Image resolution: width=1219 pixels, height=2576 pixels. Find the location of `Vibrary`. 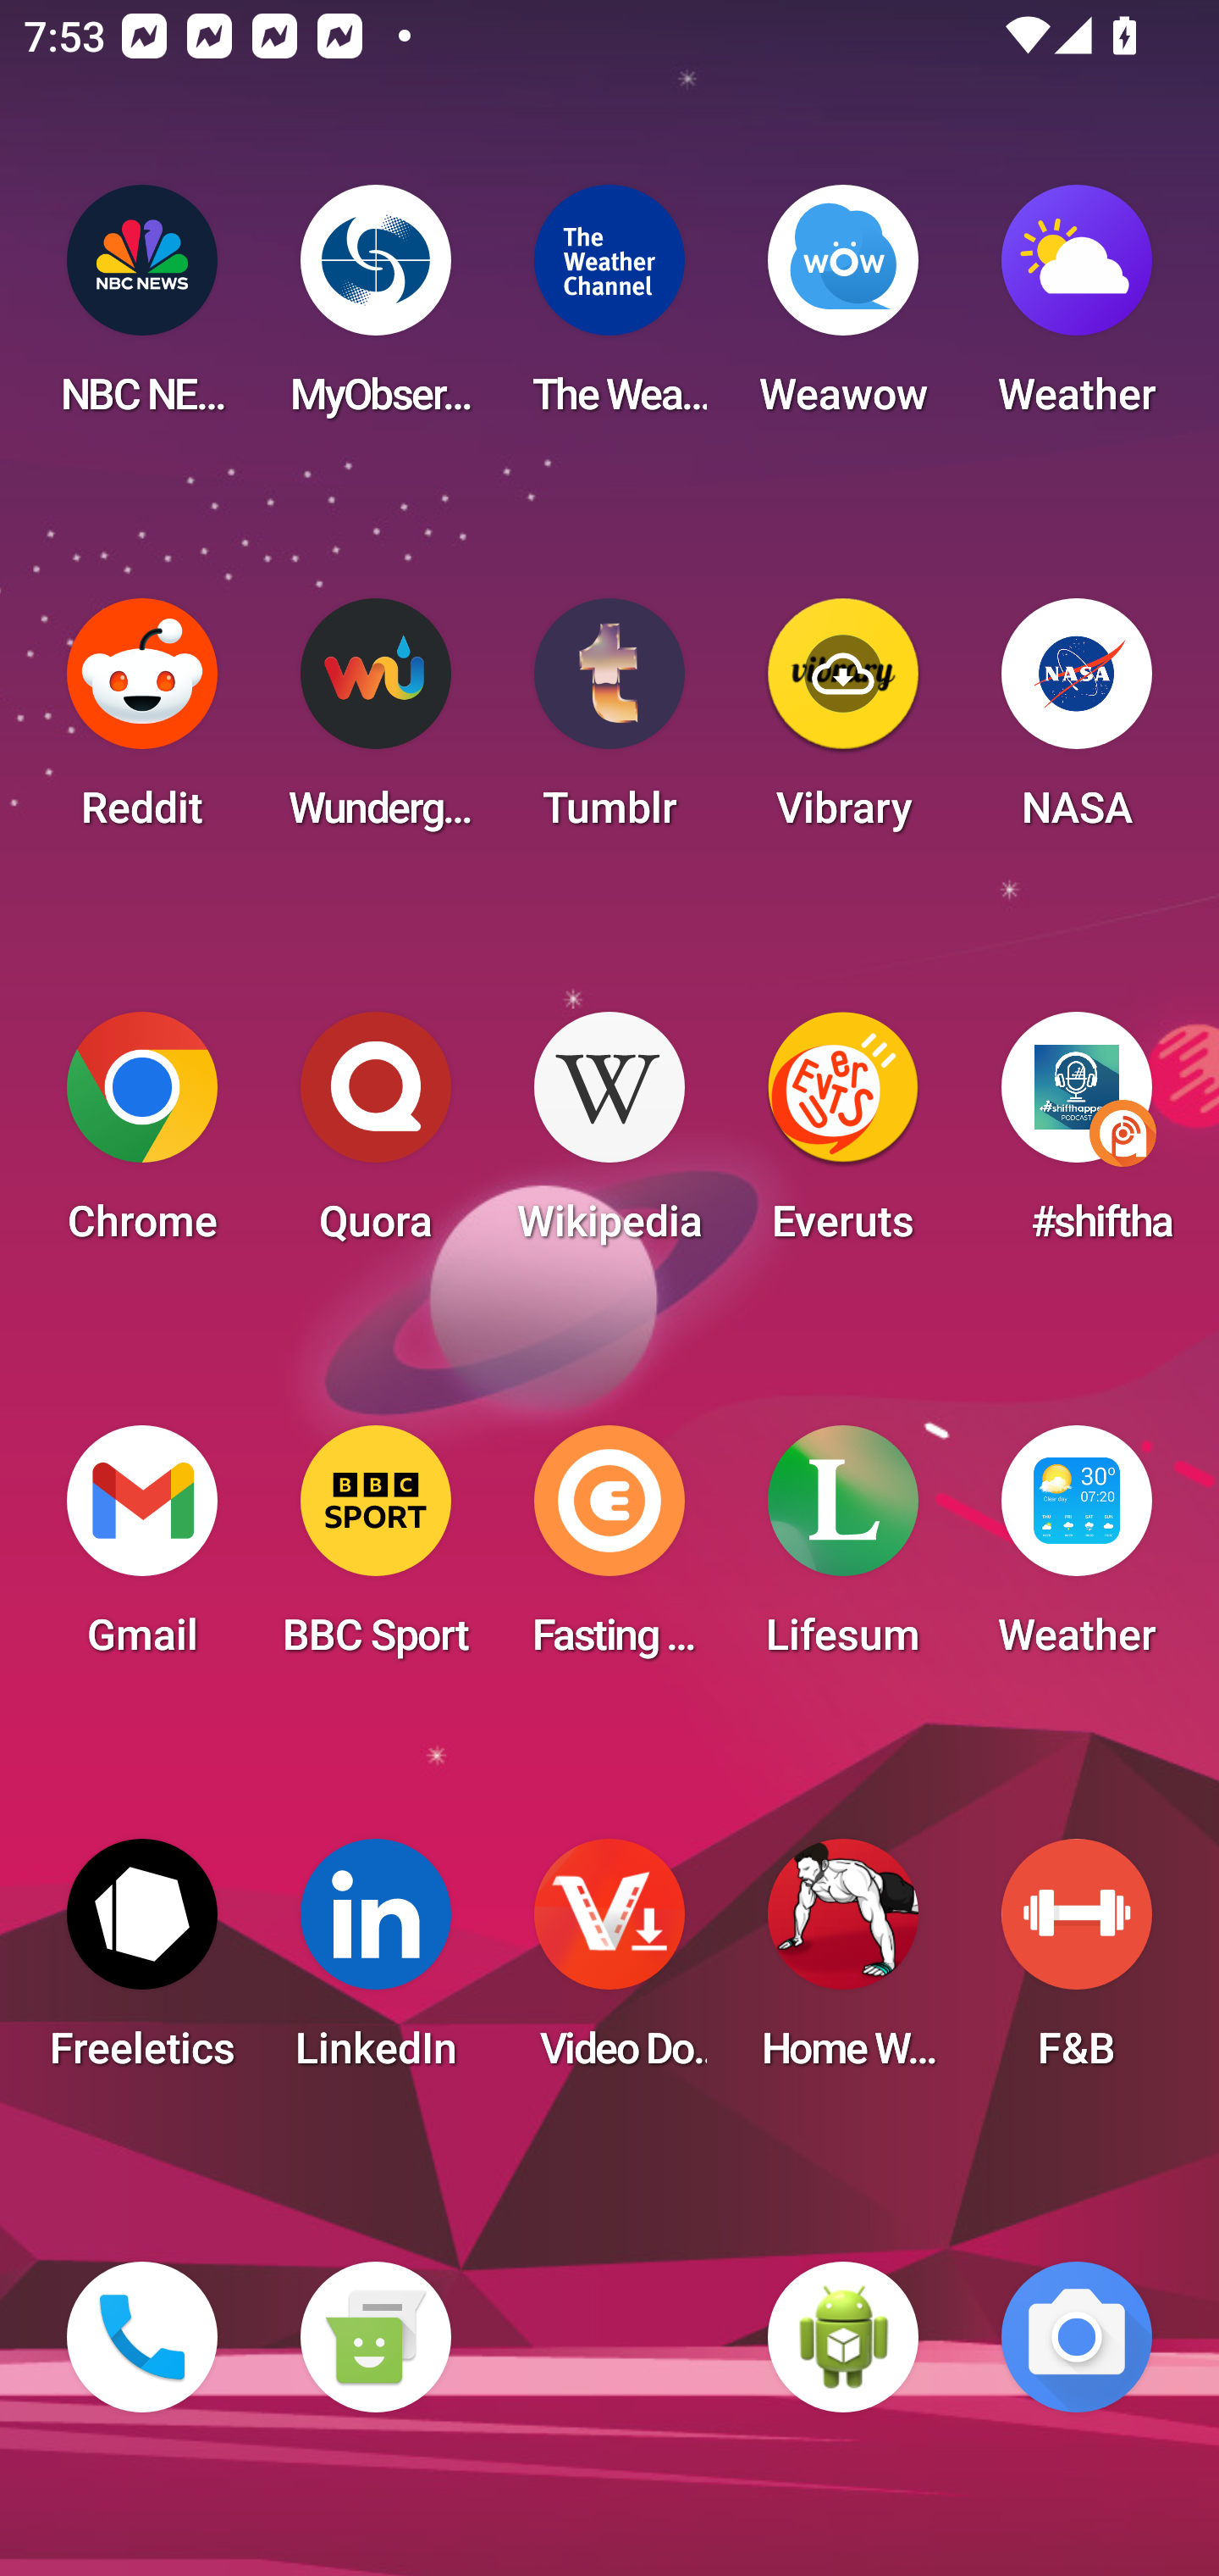

Vibrary is located at coordinates (843, 724).